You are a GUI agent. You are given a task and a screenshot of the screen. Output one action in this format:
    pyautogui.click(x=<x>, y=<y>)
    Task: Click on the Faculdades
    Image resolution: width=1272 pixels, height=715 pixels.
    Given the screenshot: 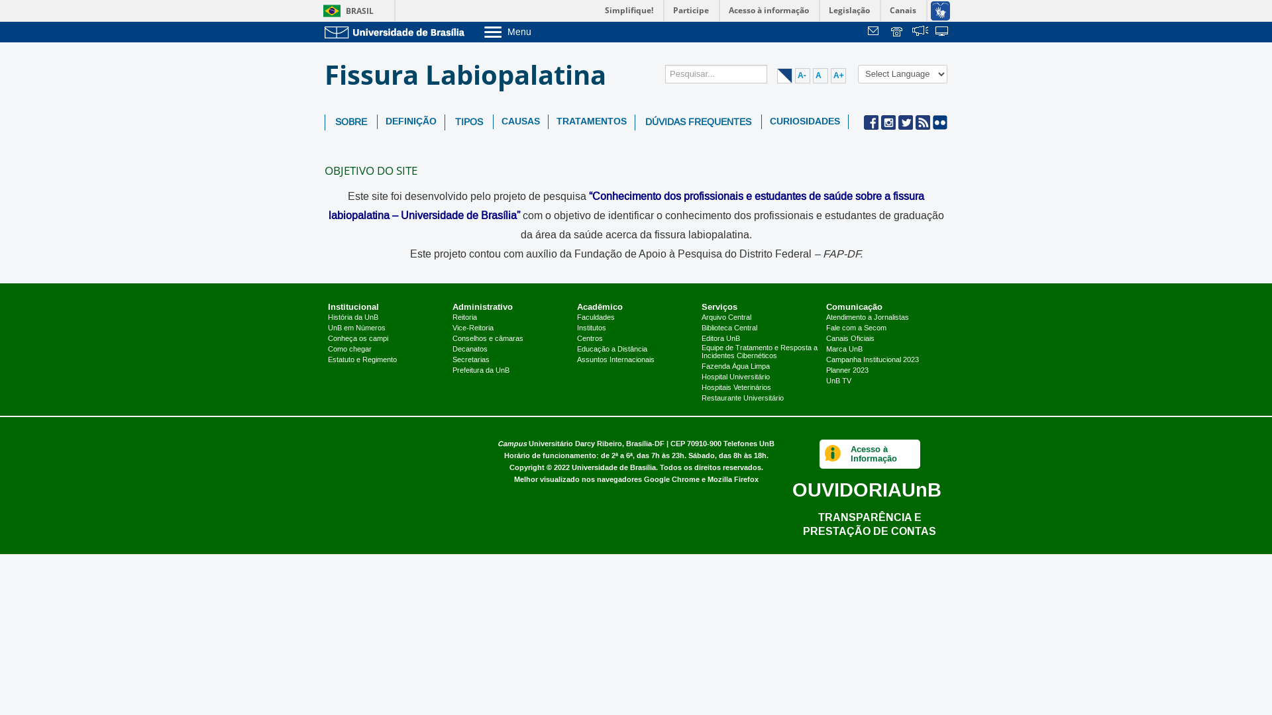 What is the action you would take?
    pyautogui.click(x=596, y=318)
    